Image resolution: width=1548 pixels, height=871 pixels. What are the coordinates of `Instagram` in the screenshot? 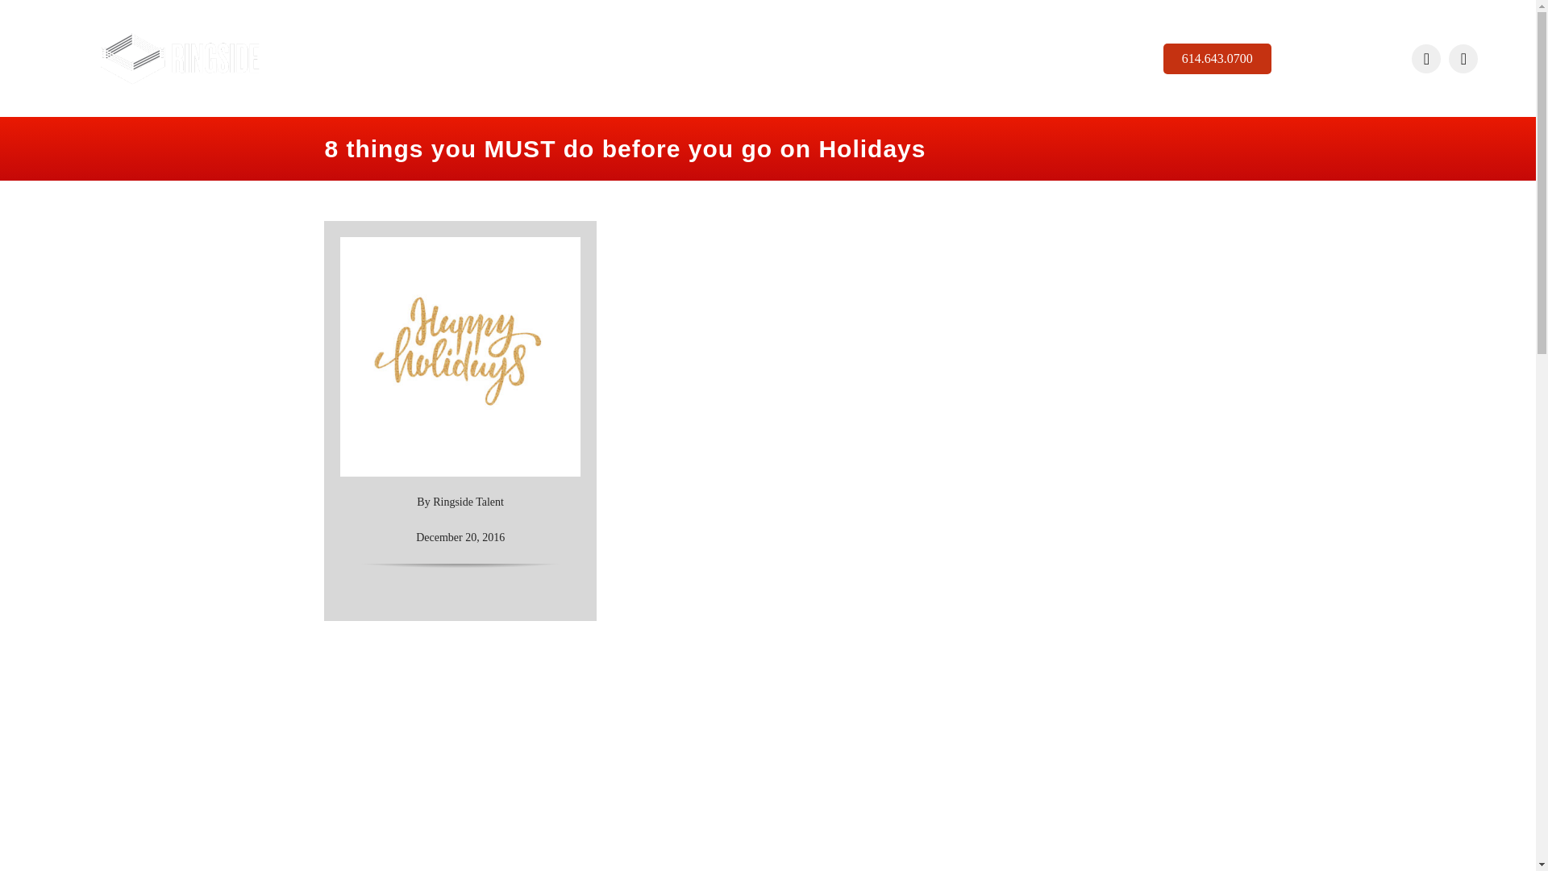 It's located at (1426, 58).